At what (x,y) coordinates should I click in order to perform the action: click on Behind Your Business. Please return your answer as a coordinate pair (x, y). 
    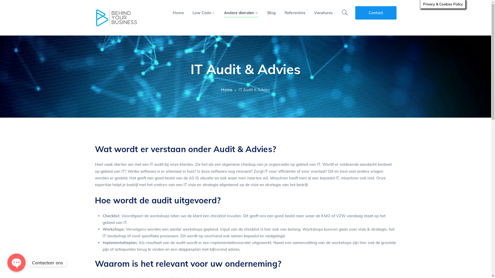
    Looking at the image, I should click on (116, 18).